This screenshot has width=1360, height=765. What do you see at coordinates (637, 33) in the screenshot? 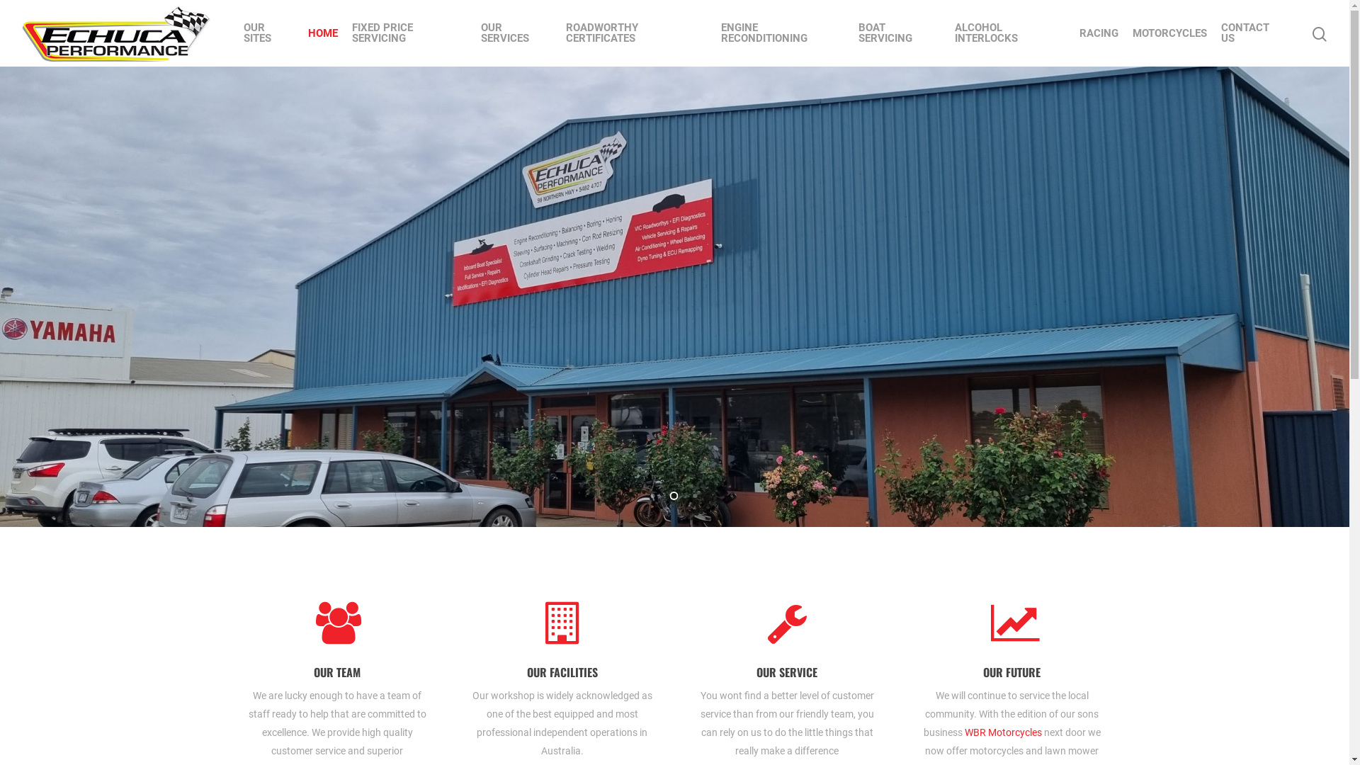
I see `ROADWORTHY CERTIFICATES` at bounding box center [637, 33].